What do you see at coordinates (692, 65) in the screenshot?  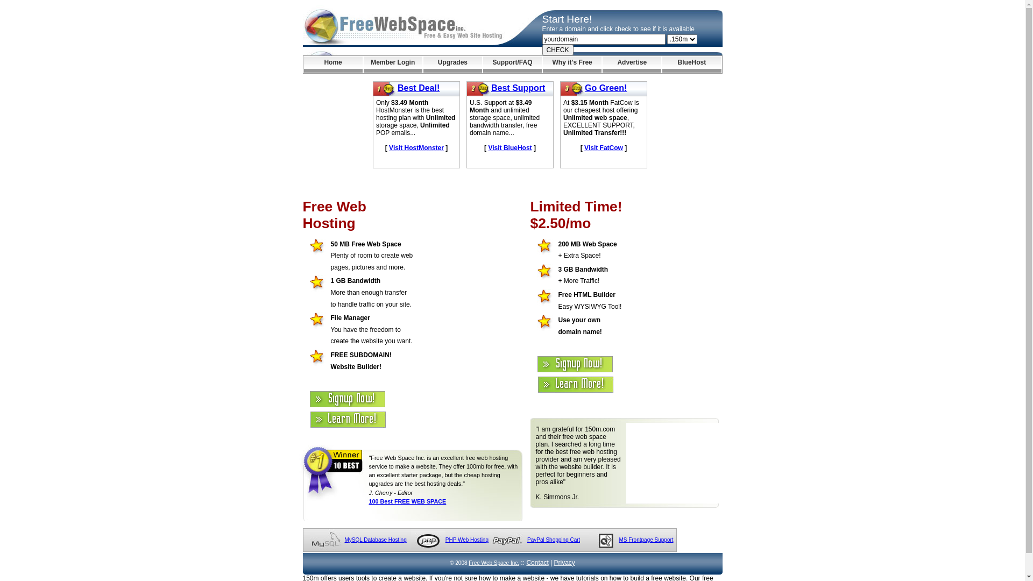 I see `BlueHost` at bounding box center [692, 65].